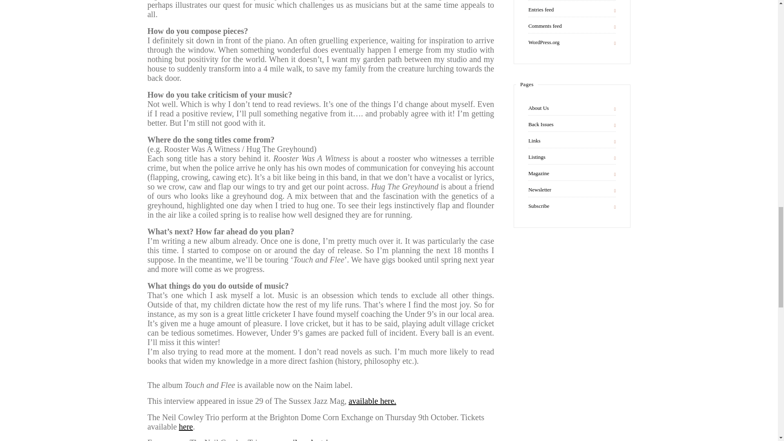 The width and height of the screenshot is (784, 441). What do you see at coordinates (185, 426) in the screenshot?
I see `here` at bounding box center [185, 426].